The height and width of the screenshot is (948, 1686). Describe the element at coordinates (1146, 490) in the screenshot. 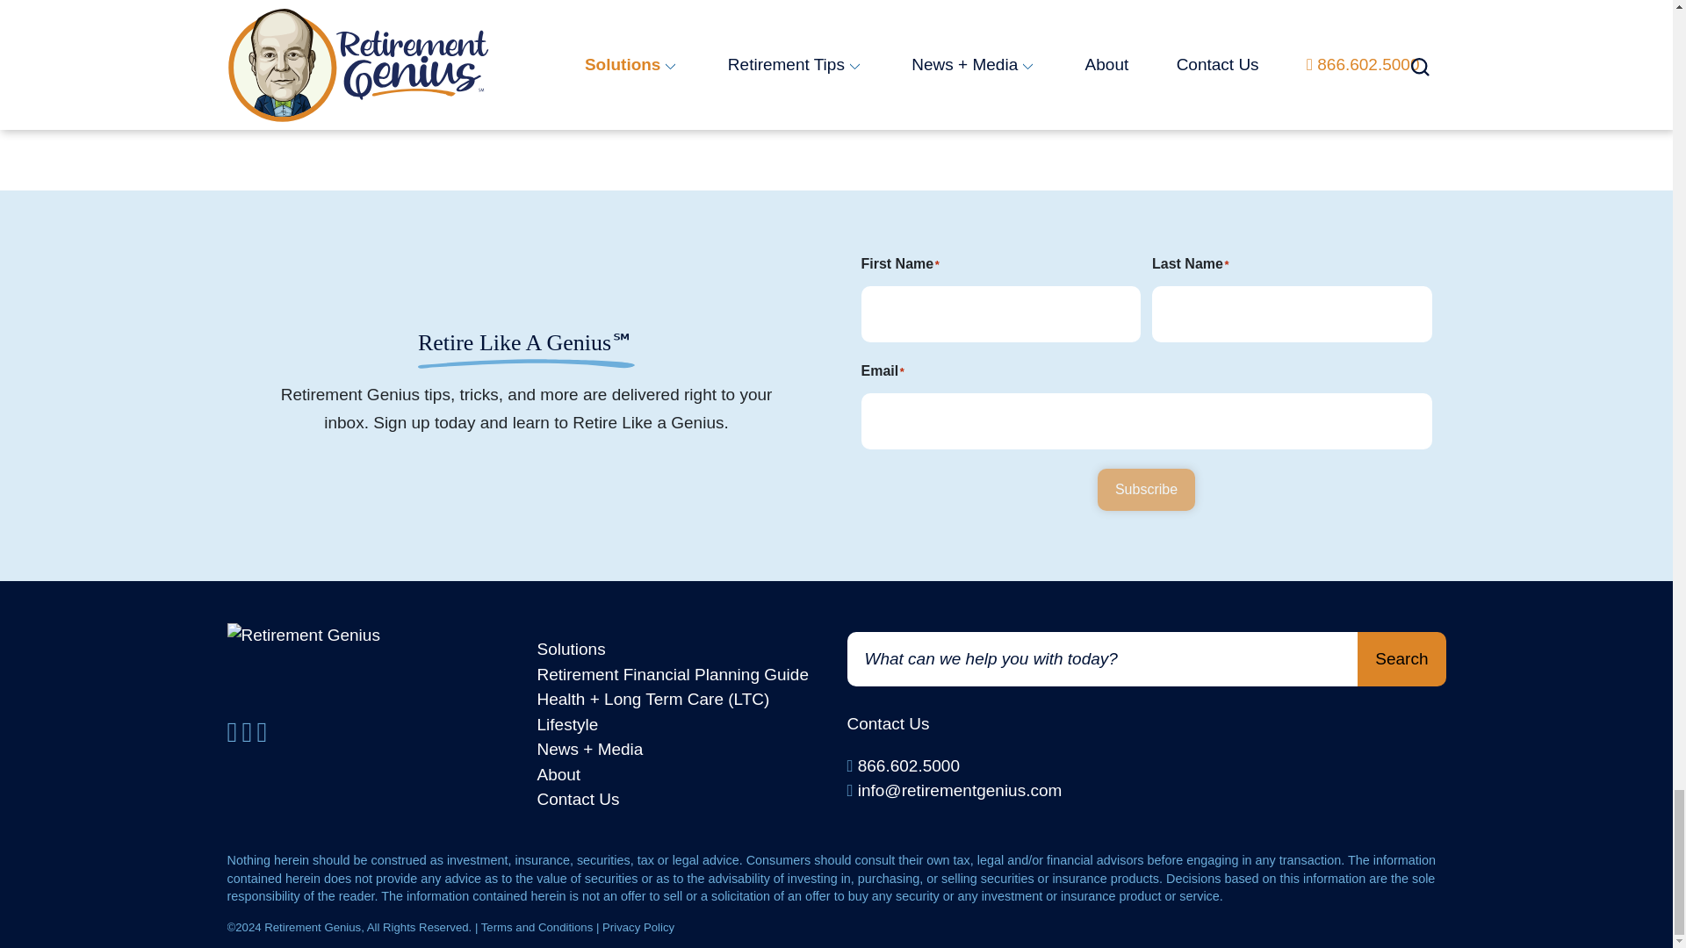

I see `Subscribe` at that location.